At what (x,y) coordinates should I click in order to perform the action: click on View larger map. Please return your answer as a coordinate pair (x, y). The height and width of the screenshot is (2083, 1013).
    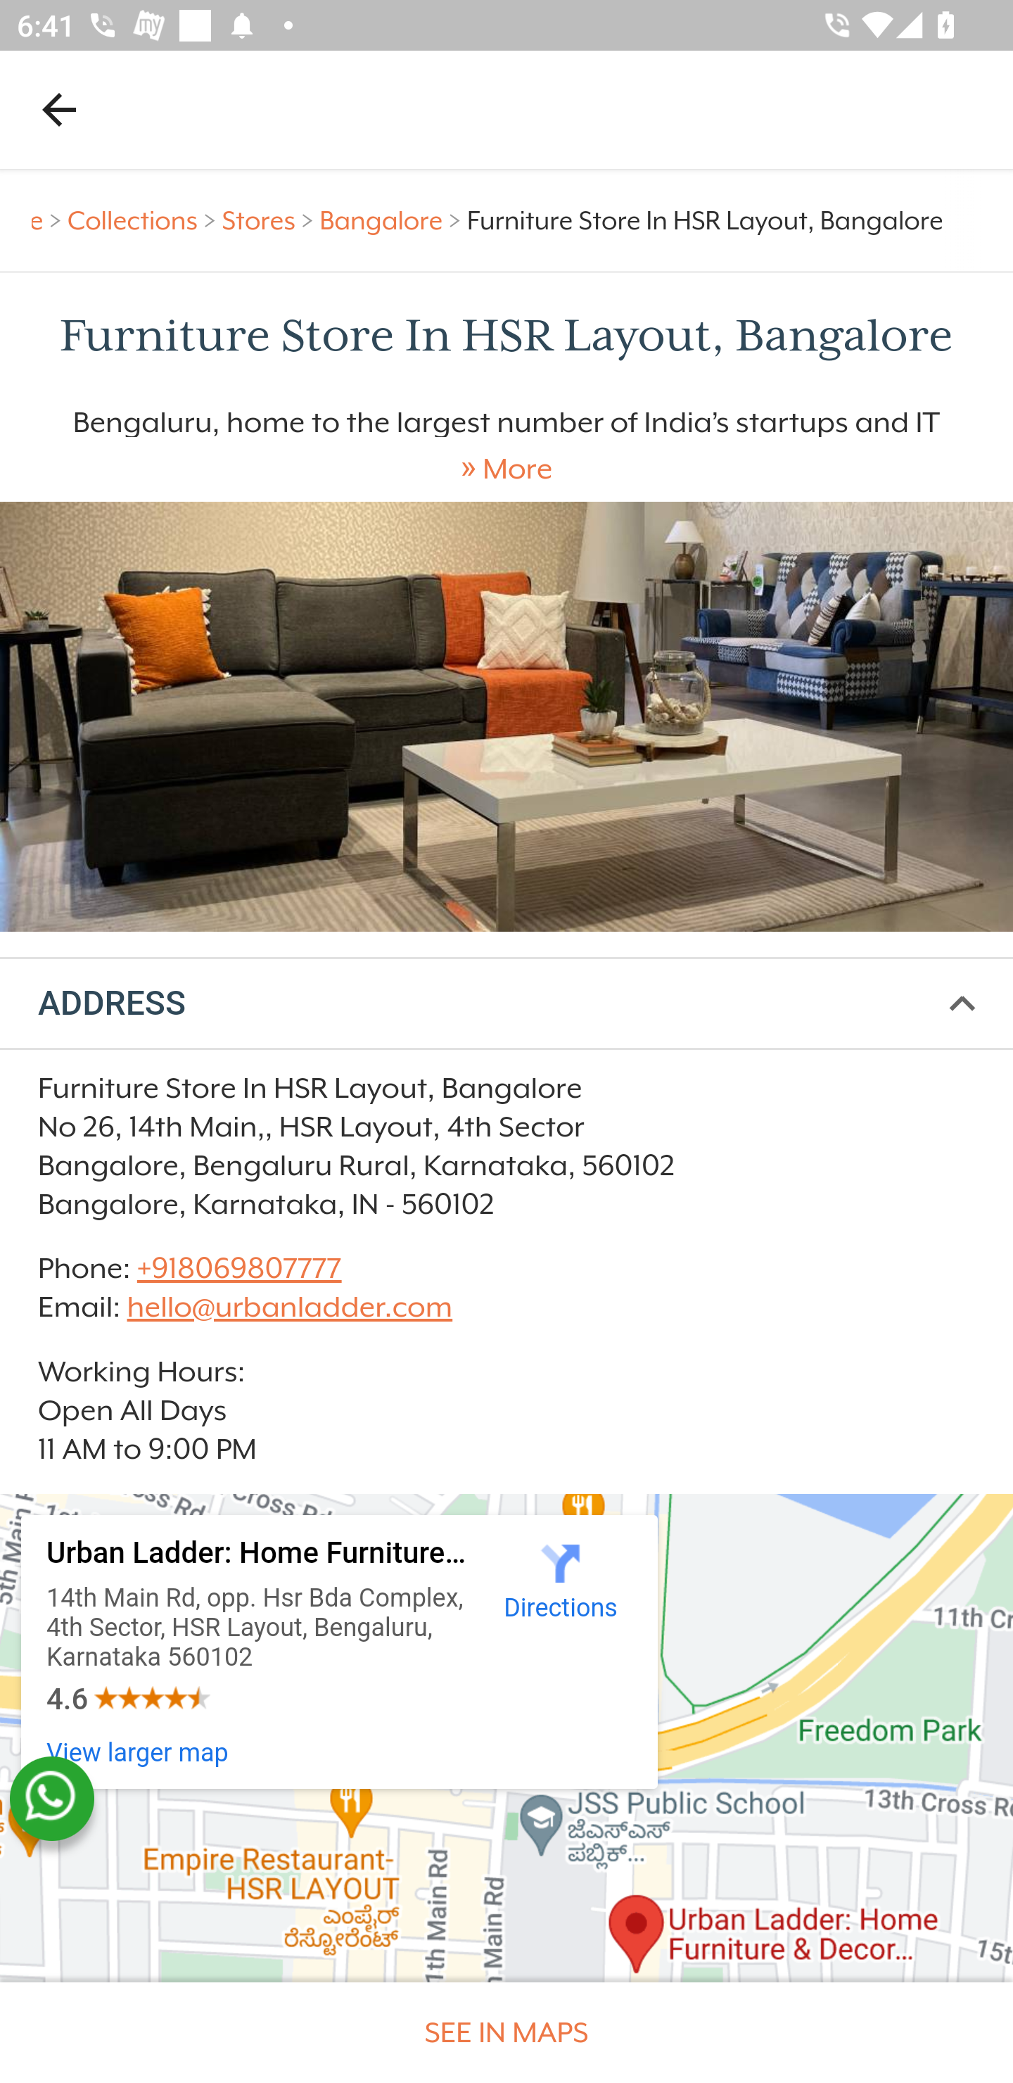
    Looking at the image, I should click on (138, 1752).